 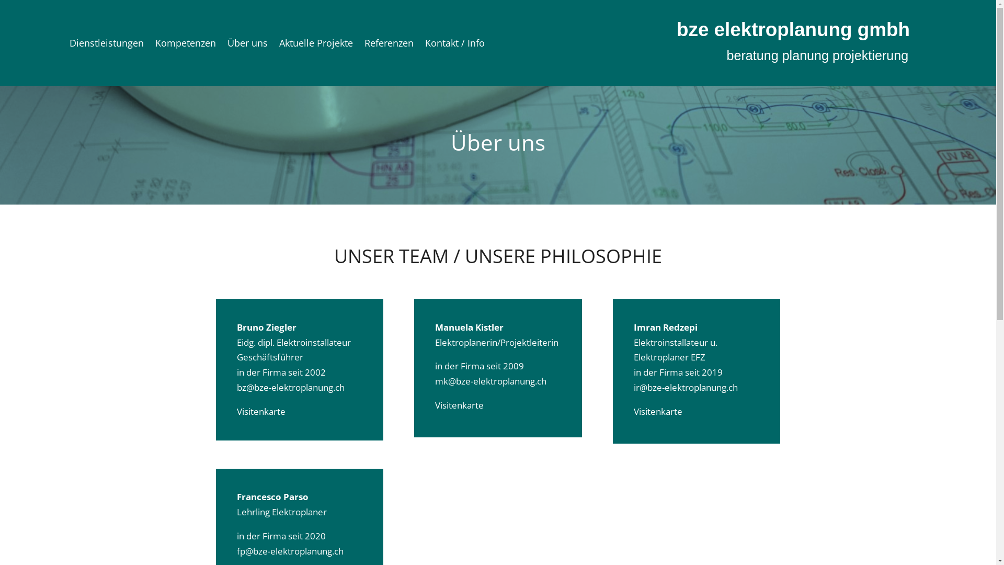 I want to click on fp@bze-elektroplanung.ch, so click(x=290, y=551).